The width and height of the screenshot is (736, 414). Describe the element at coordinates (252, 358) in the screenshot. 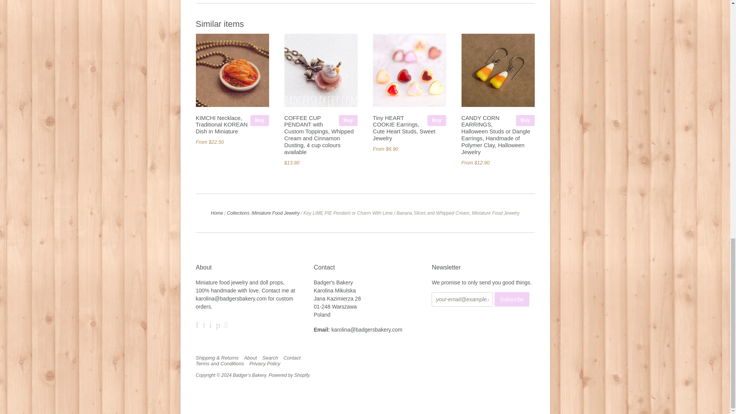

I see `About` at that location.